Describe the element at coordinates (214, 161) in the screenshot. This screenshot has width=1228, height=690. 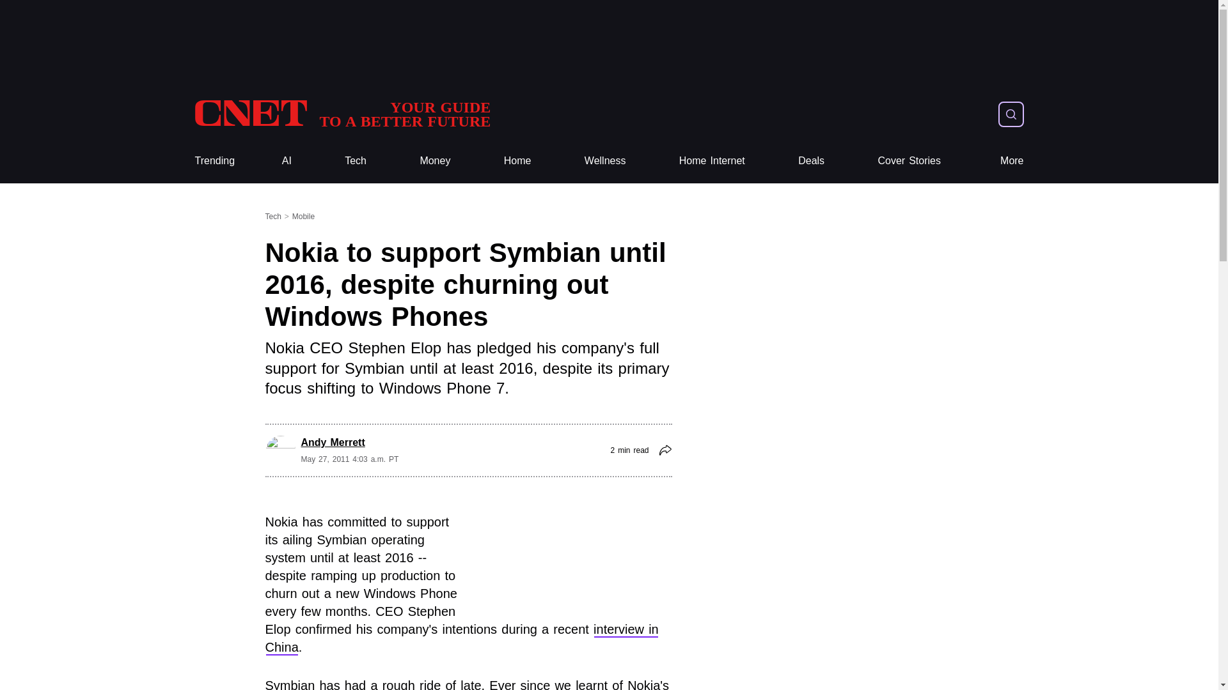
I see `Money` at that location.